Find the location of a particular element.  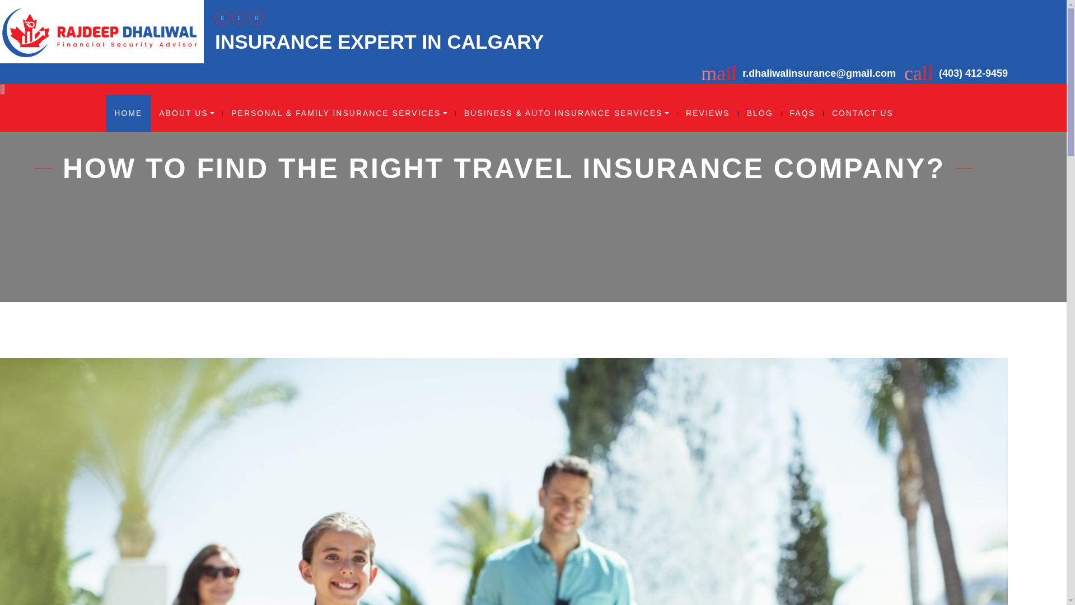

ABOUT US is located at coordinates (186, 113).